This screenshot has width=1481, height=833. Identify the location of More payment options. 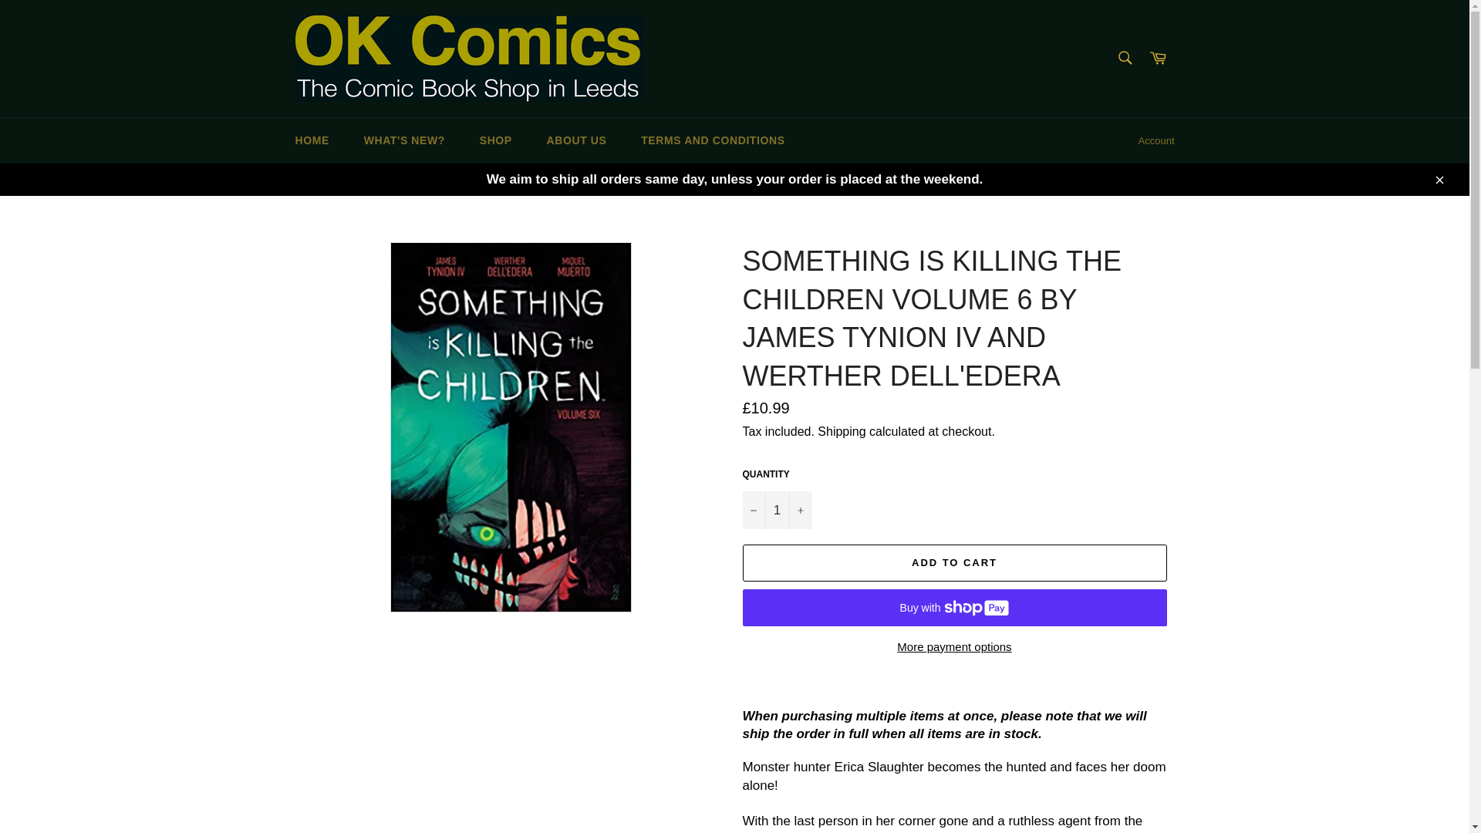
(953, 648).